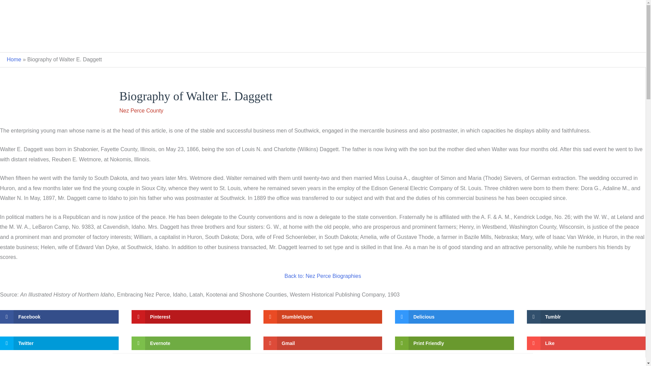 Image resolution: width=651 pixels, height=366 pixels. What do you see at coordinates (283, 41) in the screenshot?
I see `Bannock County` at bounding box center [283, 41].